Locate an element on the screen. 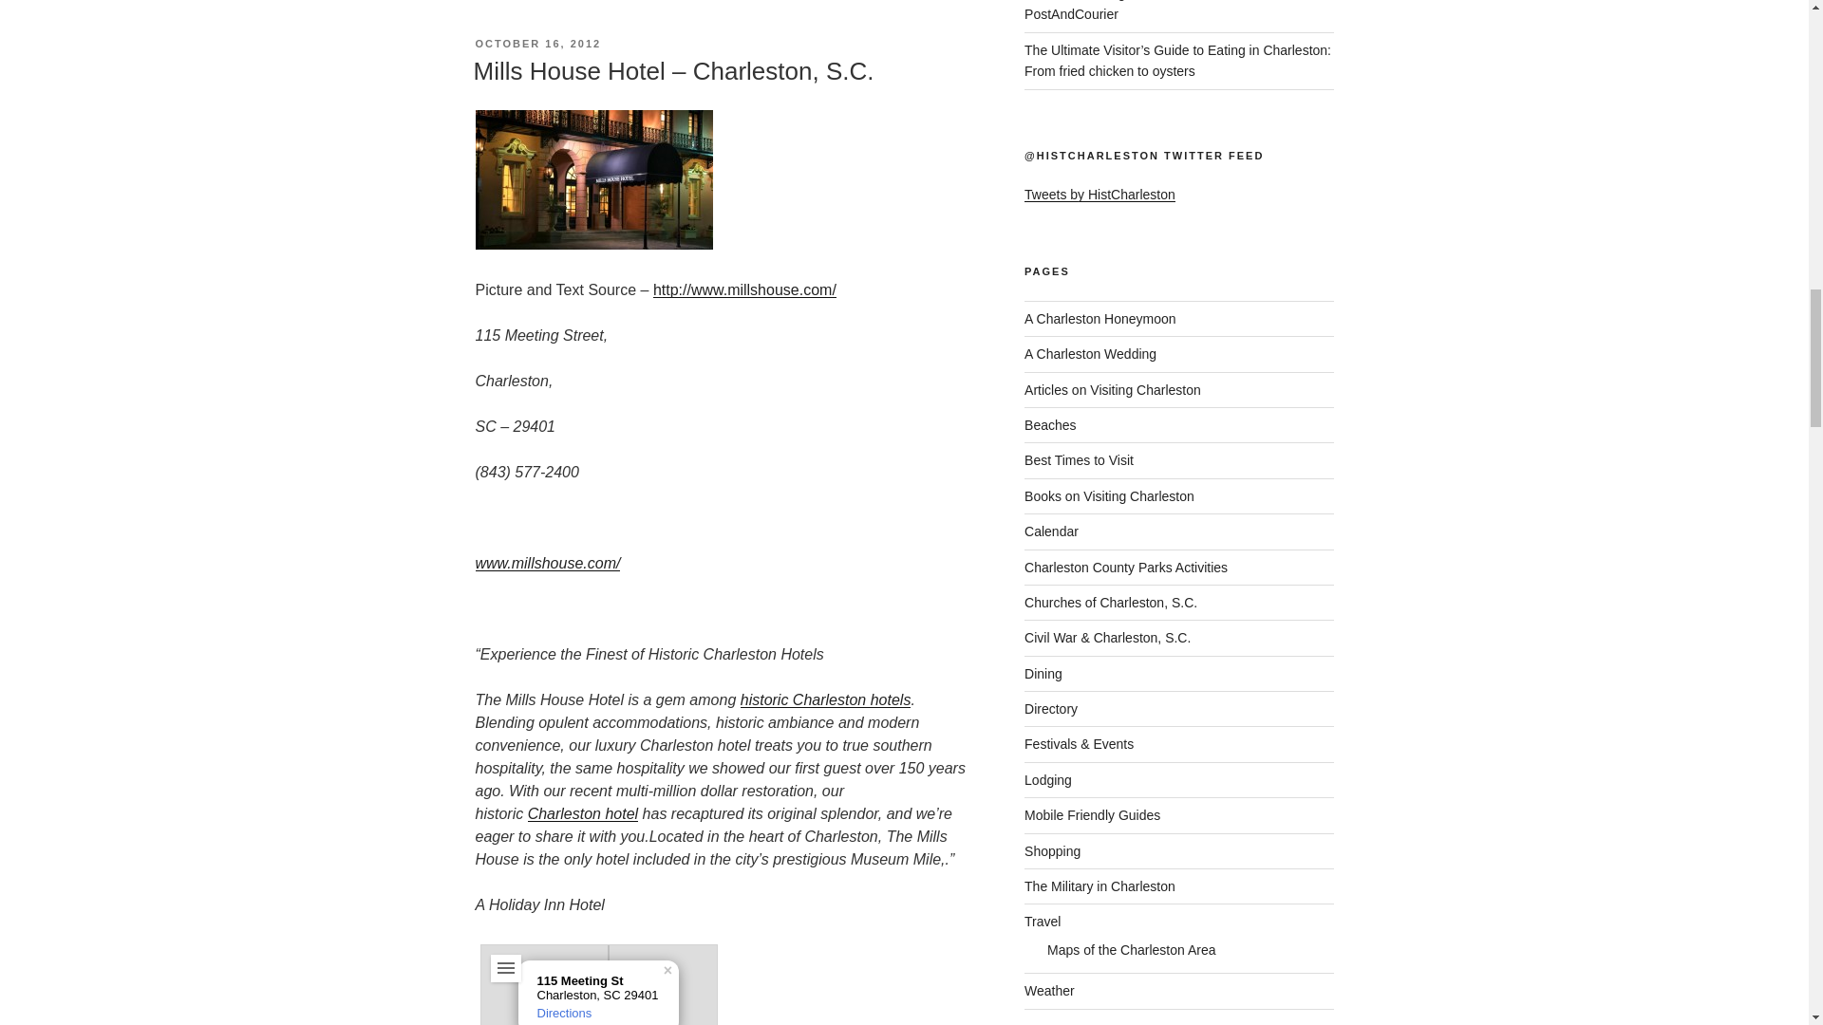 Image resolution: width=1823 pixels, height=1025 pixels. historic Charleston hotels is located at coordinates (826, 700).